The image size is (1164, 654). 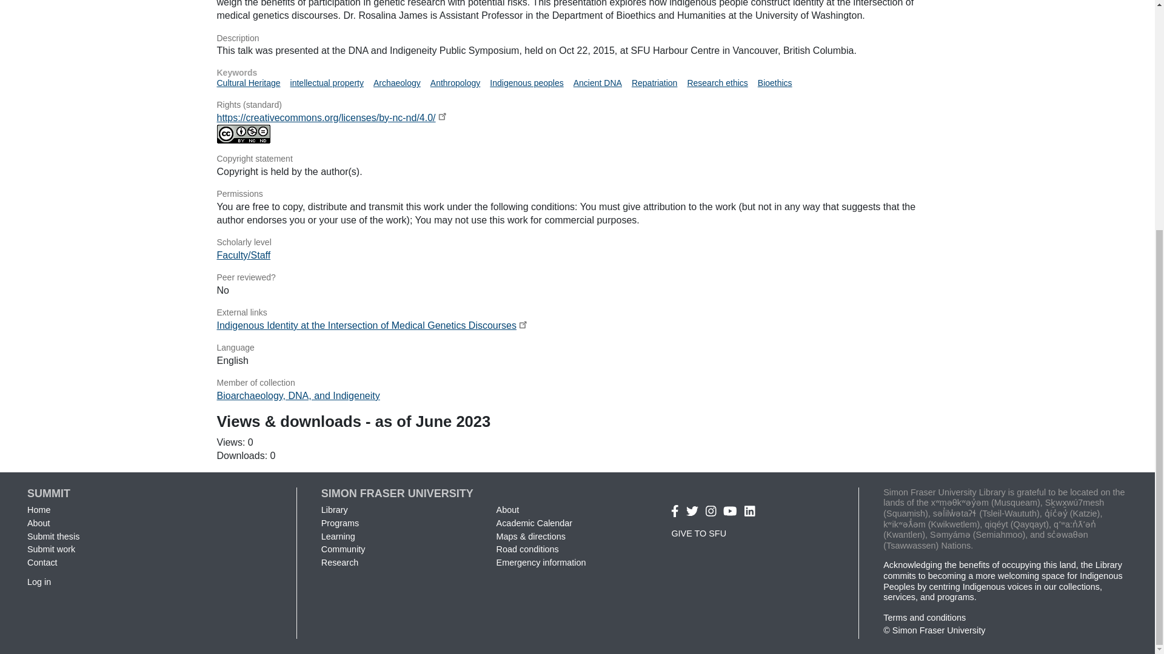 What do you see at coordinates (38, 509) in the screenshot?
I see `Home` at bounding box center [38, 509].